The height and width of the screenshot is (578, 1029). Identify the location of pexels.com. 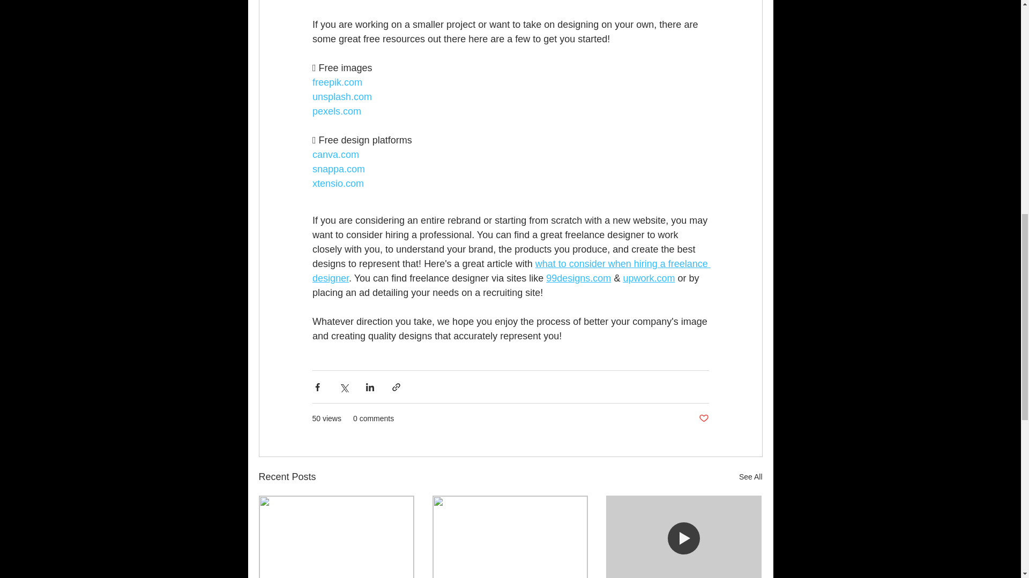
(336, 111).